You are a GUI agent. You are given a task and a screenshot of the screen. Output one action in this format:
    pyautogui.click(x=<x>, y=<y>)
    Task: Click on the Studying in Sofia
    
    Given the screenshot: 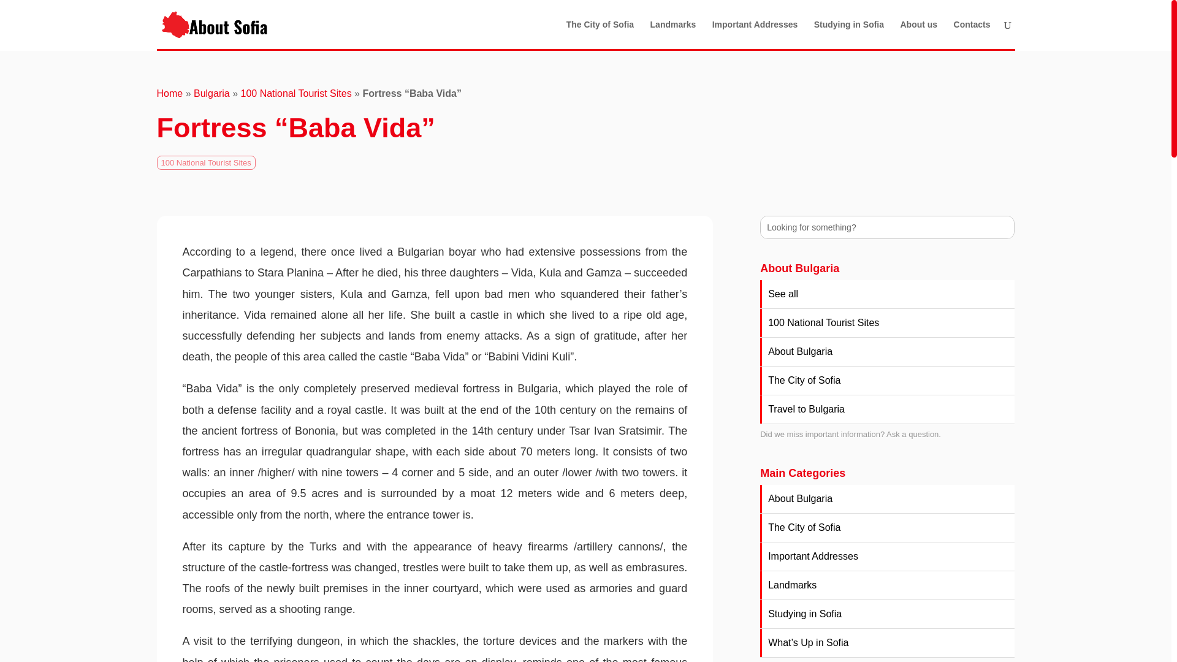 What is the action you would take?
    pyautogui.click(x=848, y=34)
    